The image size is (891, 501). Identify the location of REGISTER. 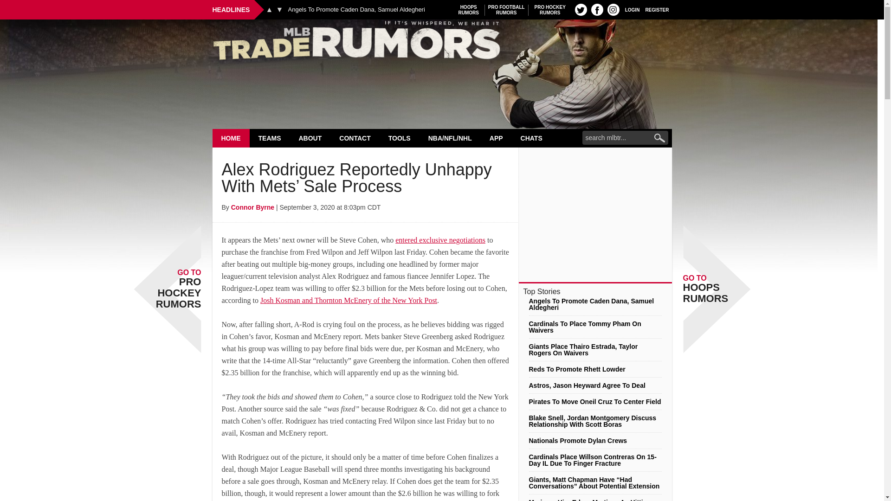
(657, 9).